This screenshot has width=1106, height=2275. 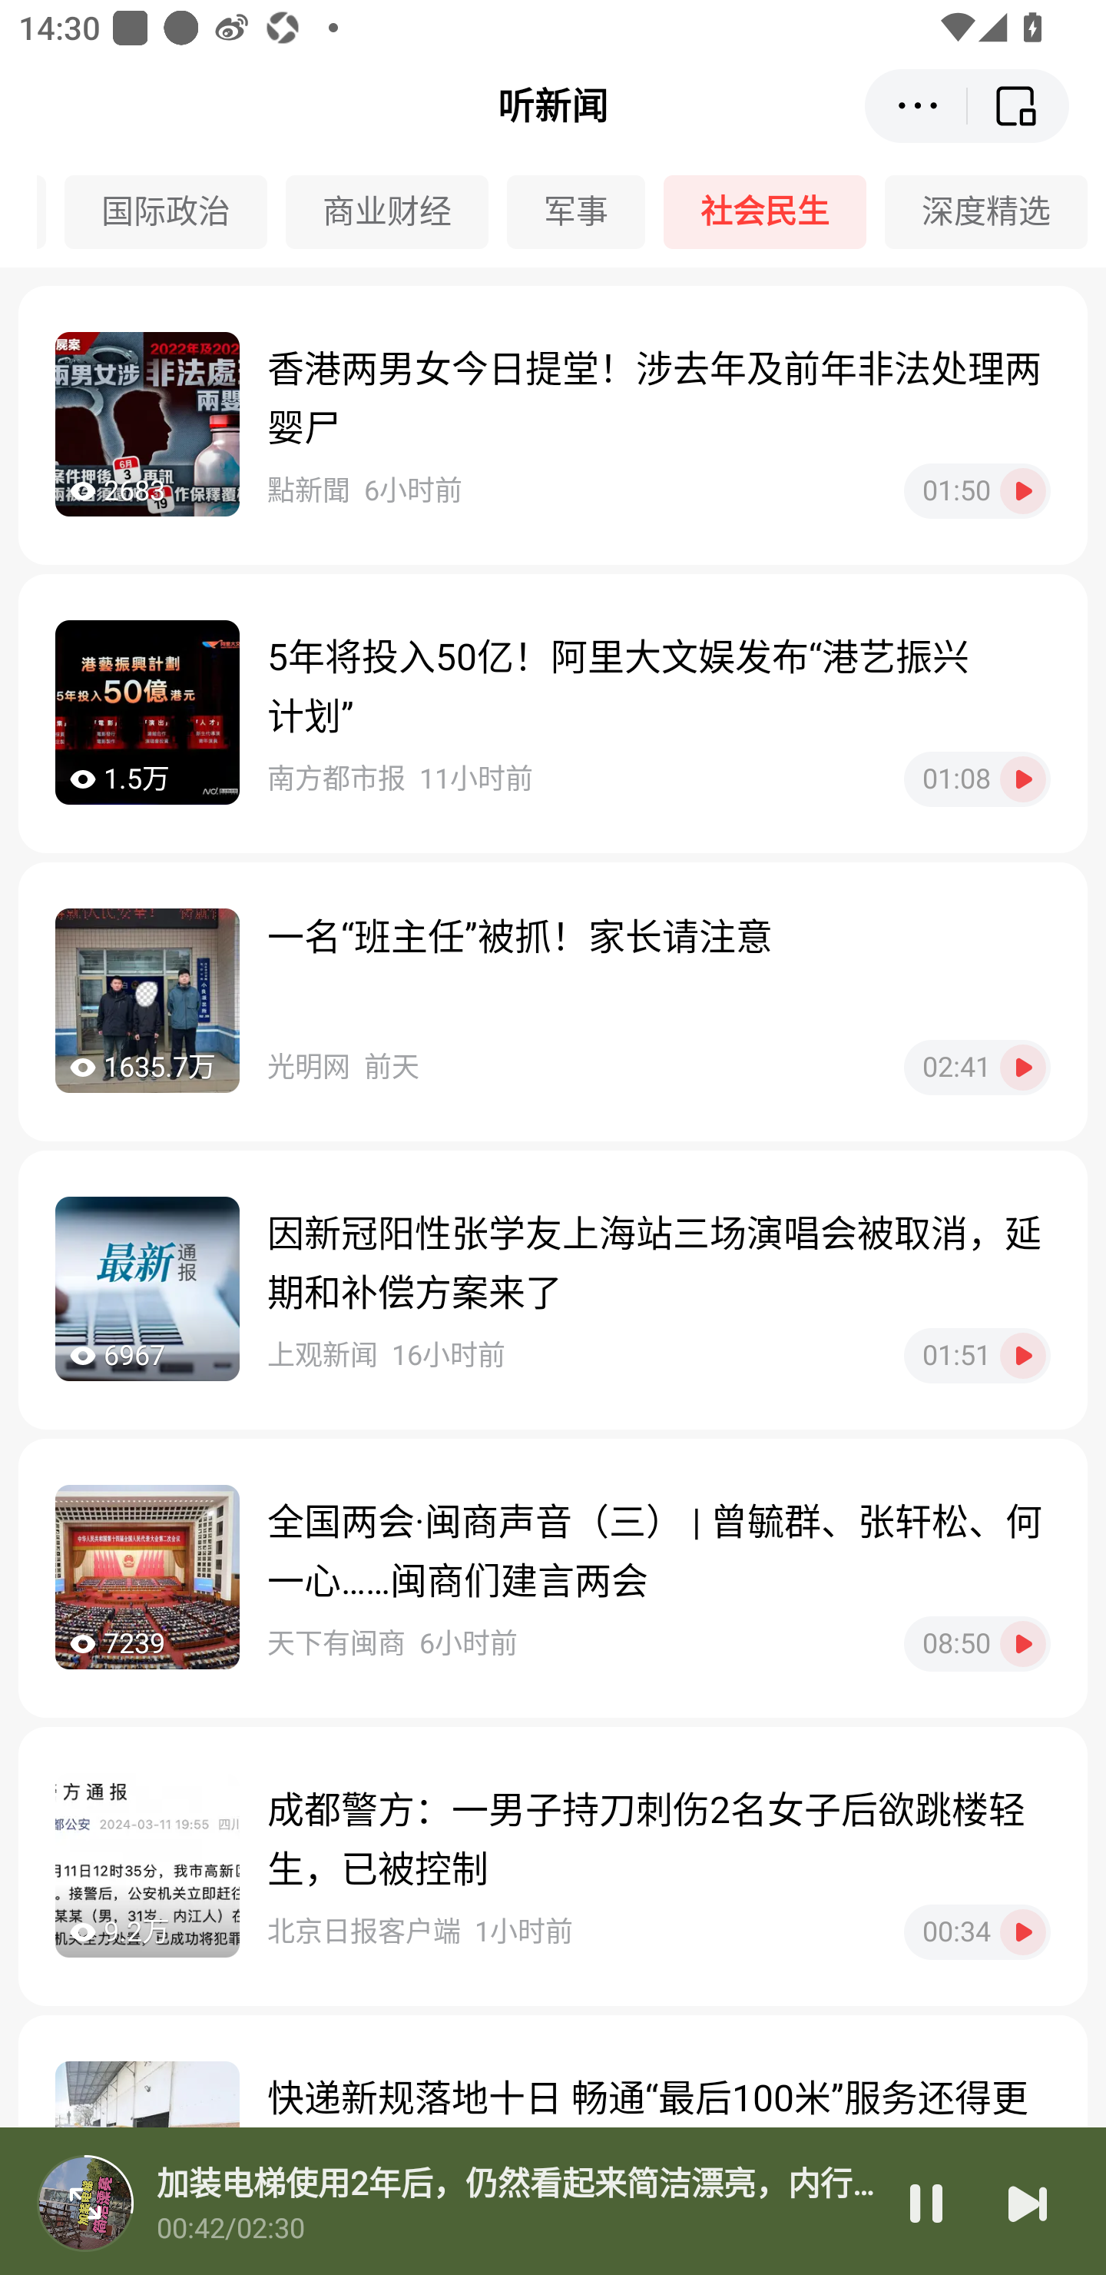 I want to click on 00:34, so click(x=977, y=1931).